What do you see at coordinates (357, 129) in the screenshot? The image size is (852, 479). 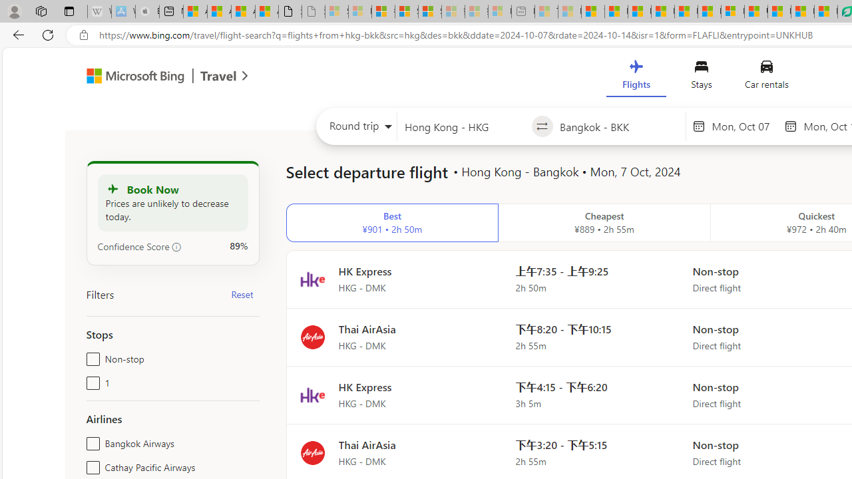 I see `Select trip type` at bounding box center [357, 129].